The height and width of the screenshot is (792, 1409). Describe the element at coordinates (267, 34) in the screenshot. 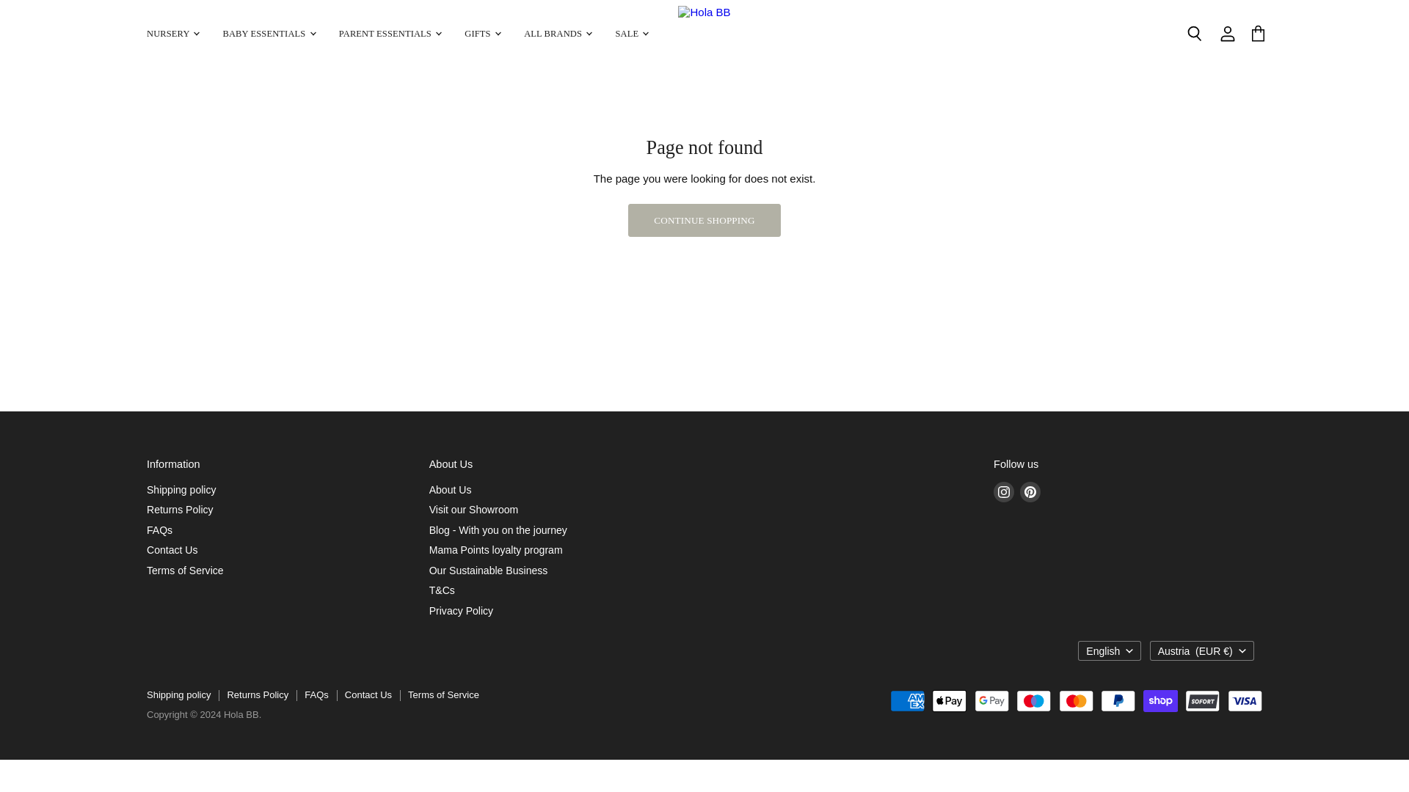

I see `BABY ESSENTIALS` at that location.